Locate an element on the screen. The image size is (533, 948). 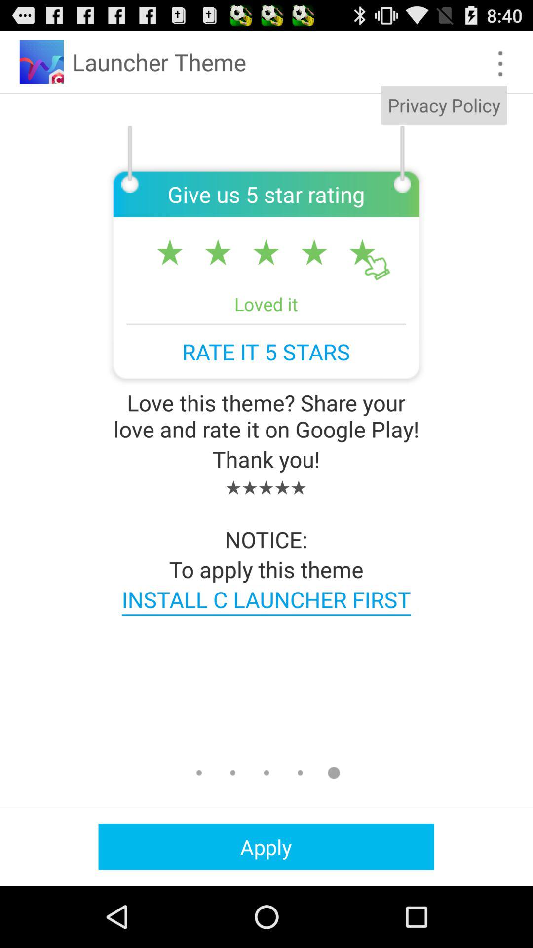
choose the install c launcher item is located at coordinates (266, 599).